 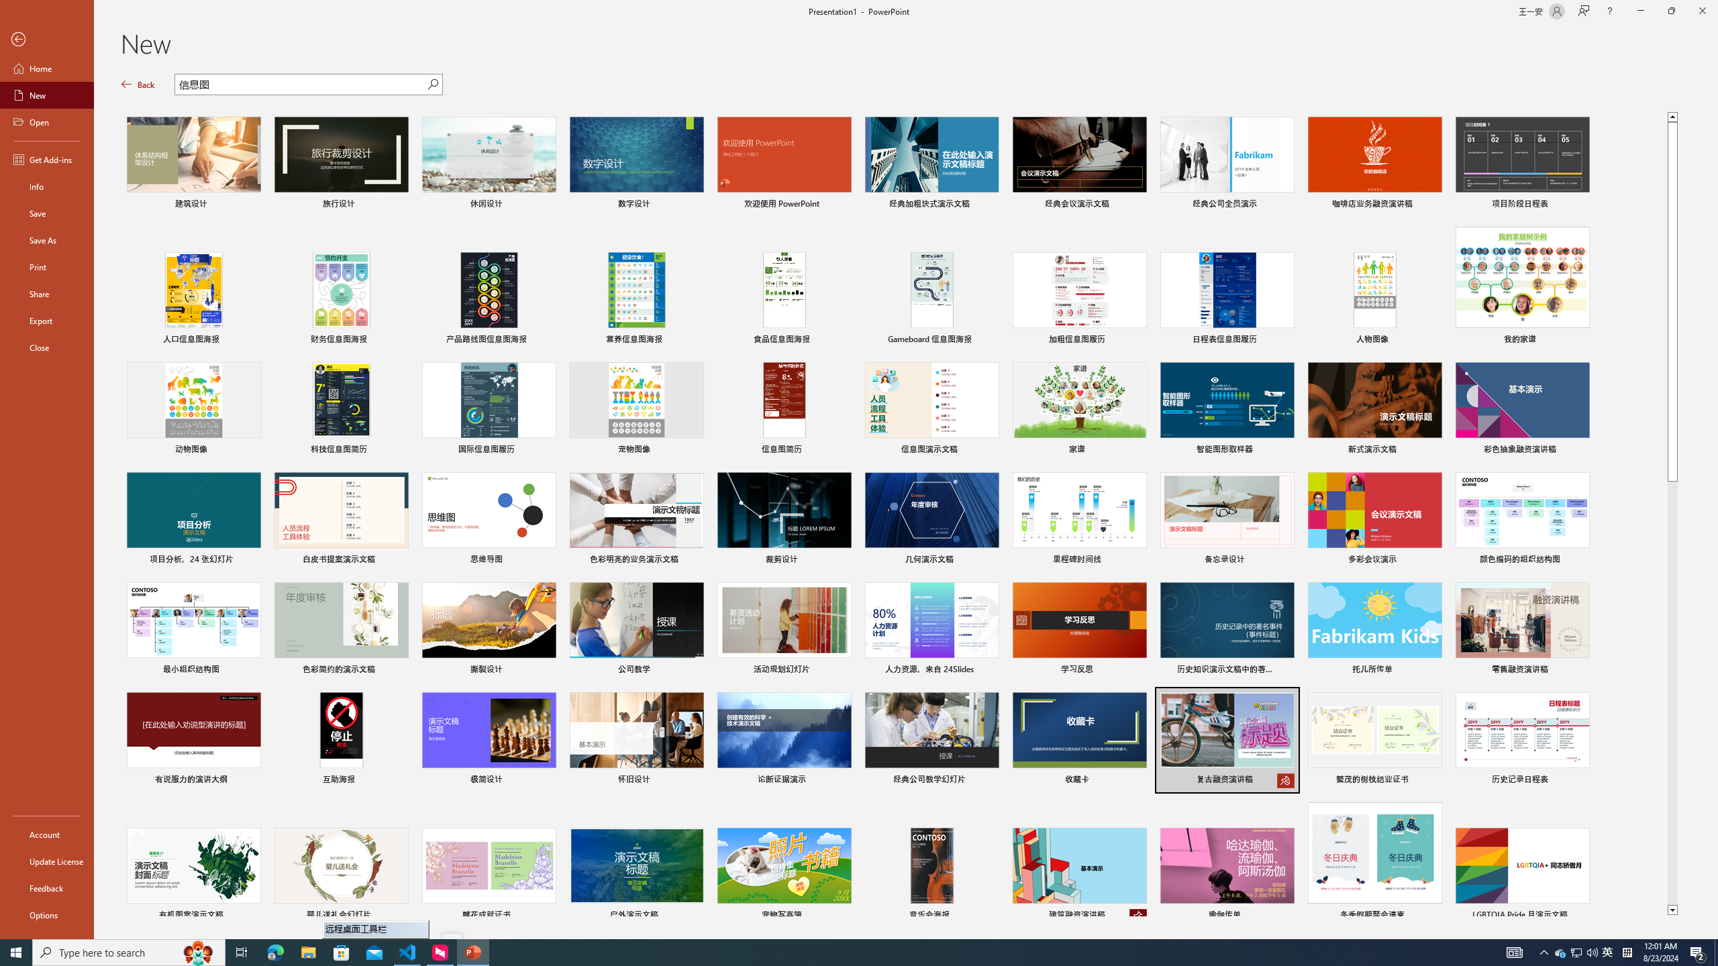 What do you see at coordinates (138, 85) in the screenshot?
I see `Back` at bounding box center [138, 85].